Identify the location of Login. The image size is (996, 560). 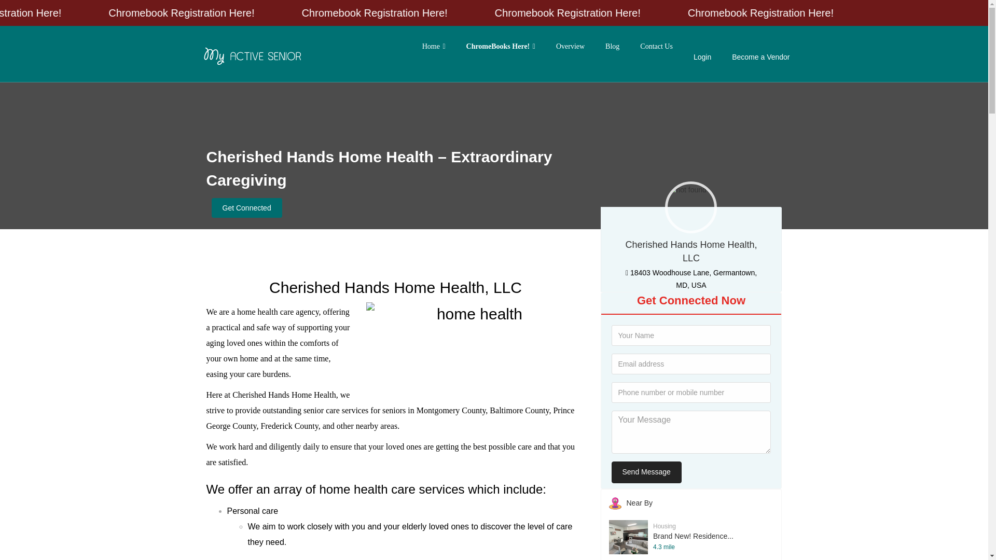
(702, 57).